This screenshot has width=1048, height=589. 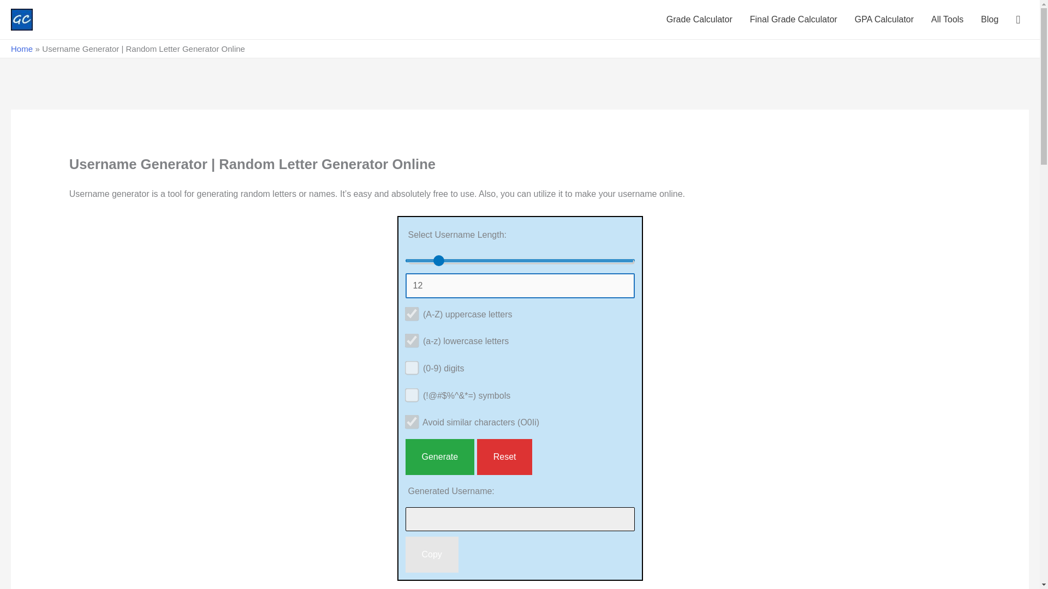 What do you see at coordinates (439, 456) in the screenshot?
I see `Generate` at bounding box center [439, 456].